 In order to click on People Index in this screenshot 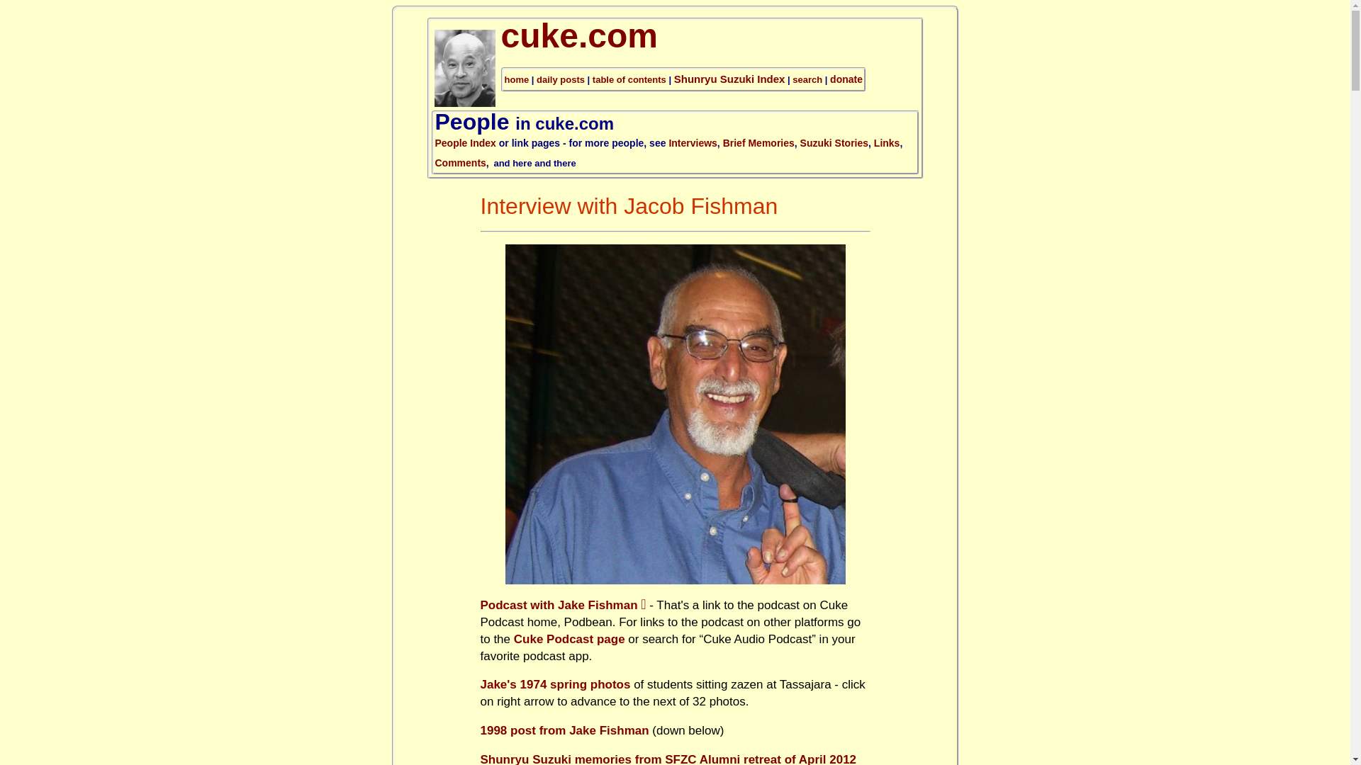, I will do `click(466, 143)`.